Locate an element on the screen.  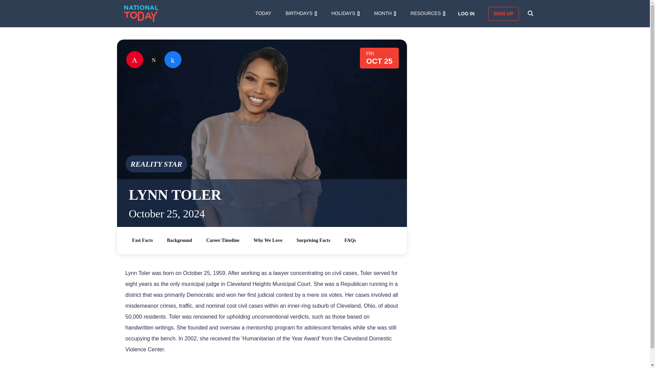
MONTH is located at coordinates (385, 13).